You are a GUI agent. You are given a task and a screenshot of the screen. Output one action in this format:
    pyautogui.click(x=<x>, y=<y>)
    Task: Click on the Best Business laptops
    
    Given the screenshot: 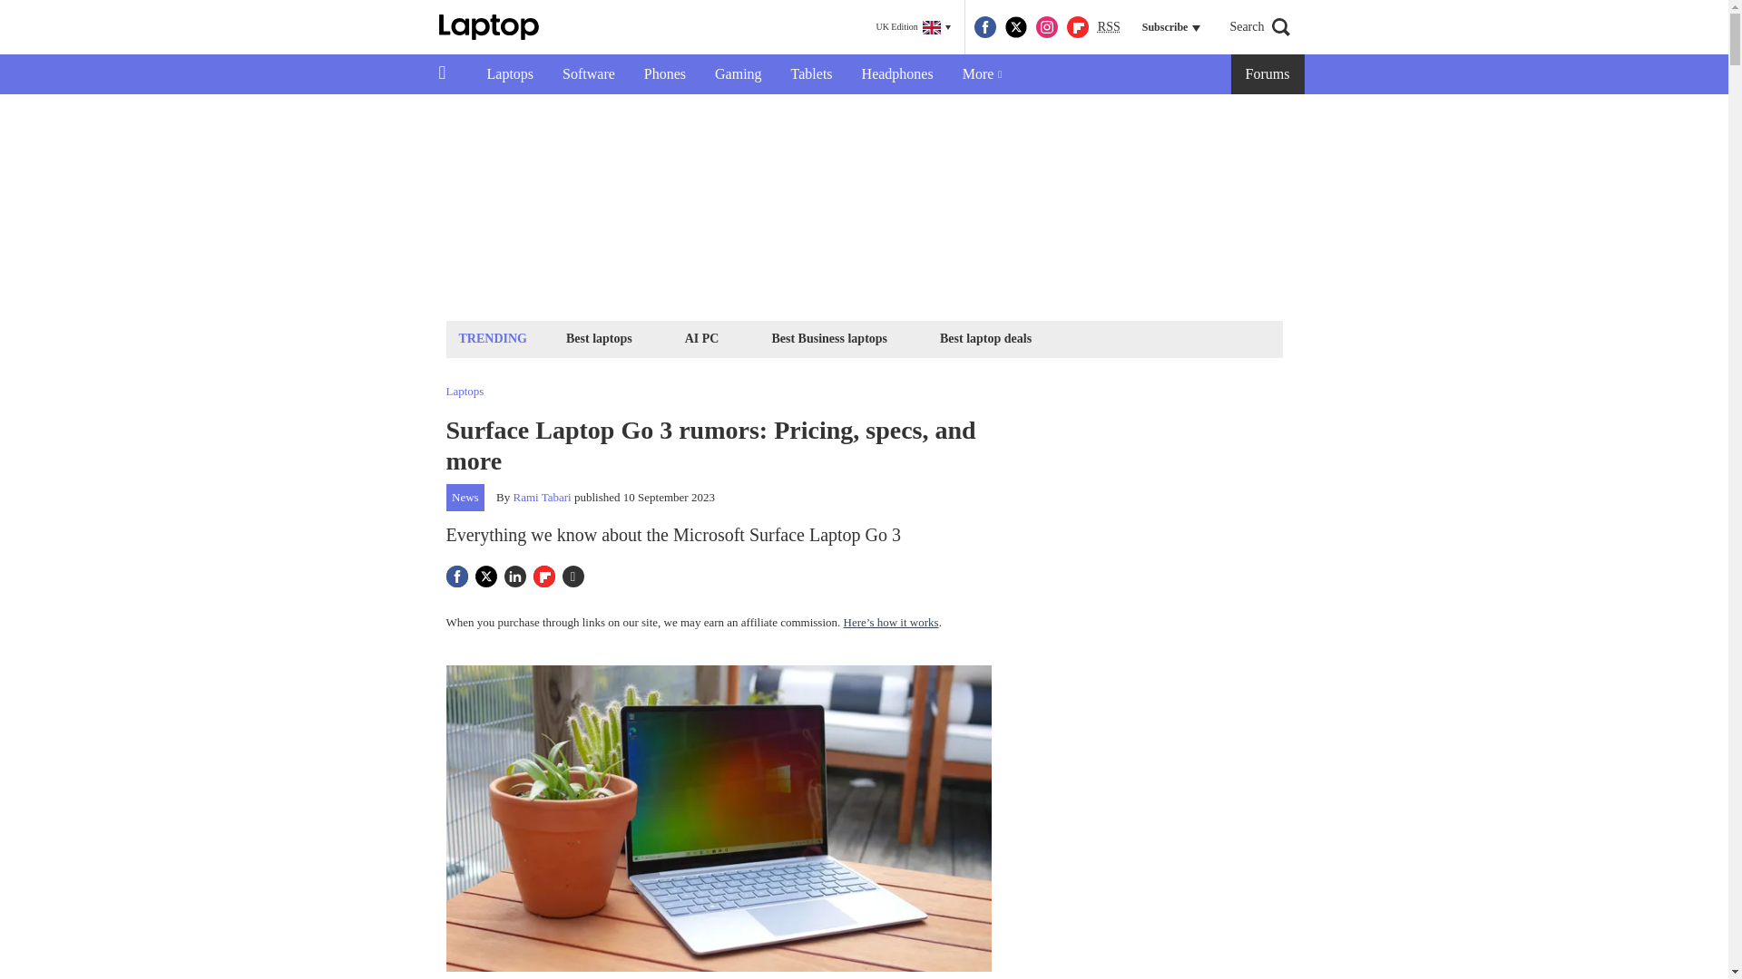 What is the action you would take?
    pyautogui.click(x=828, y=337)
    